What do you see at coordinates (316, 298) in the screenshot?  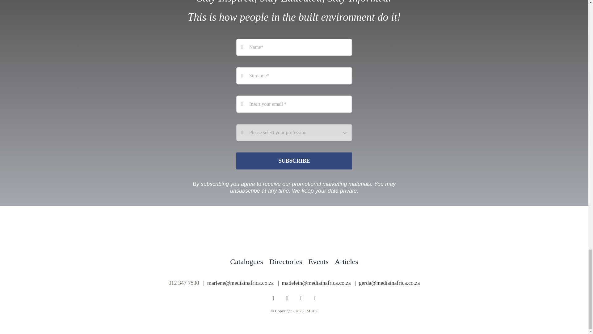 I see `LinkedIn` at bounding box center [316, 298].